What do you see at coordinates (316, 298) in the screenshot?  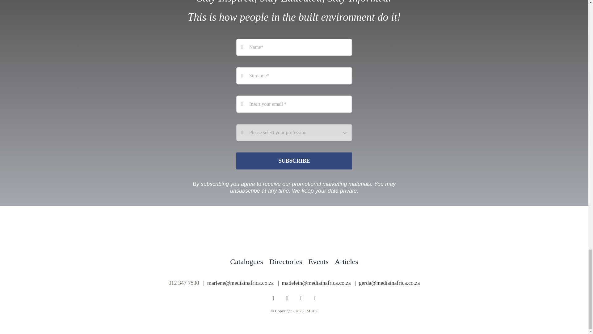 I see `LinkedIn` at bounding box center [316, 298].